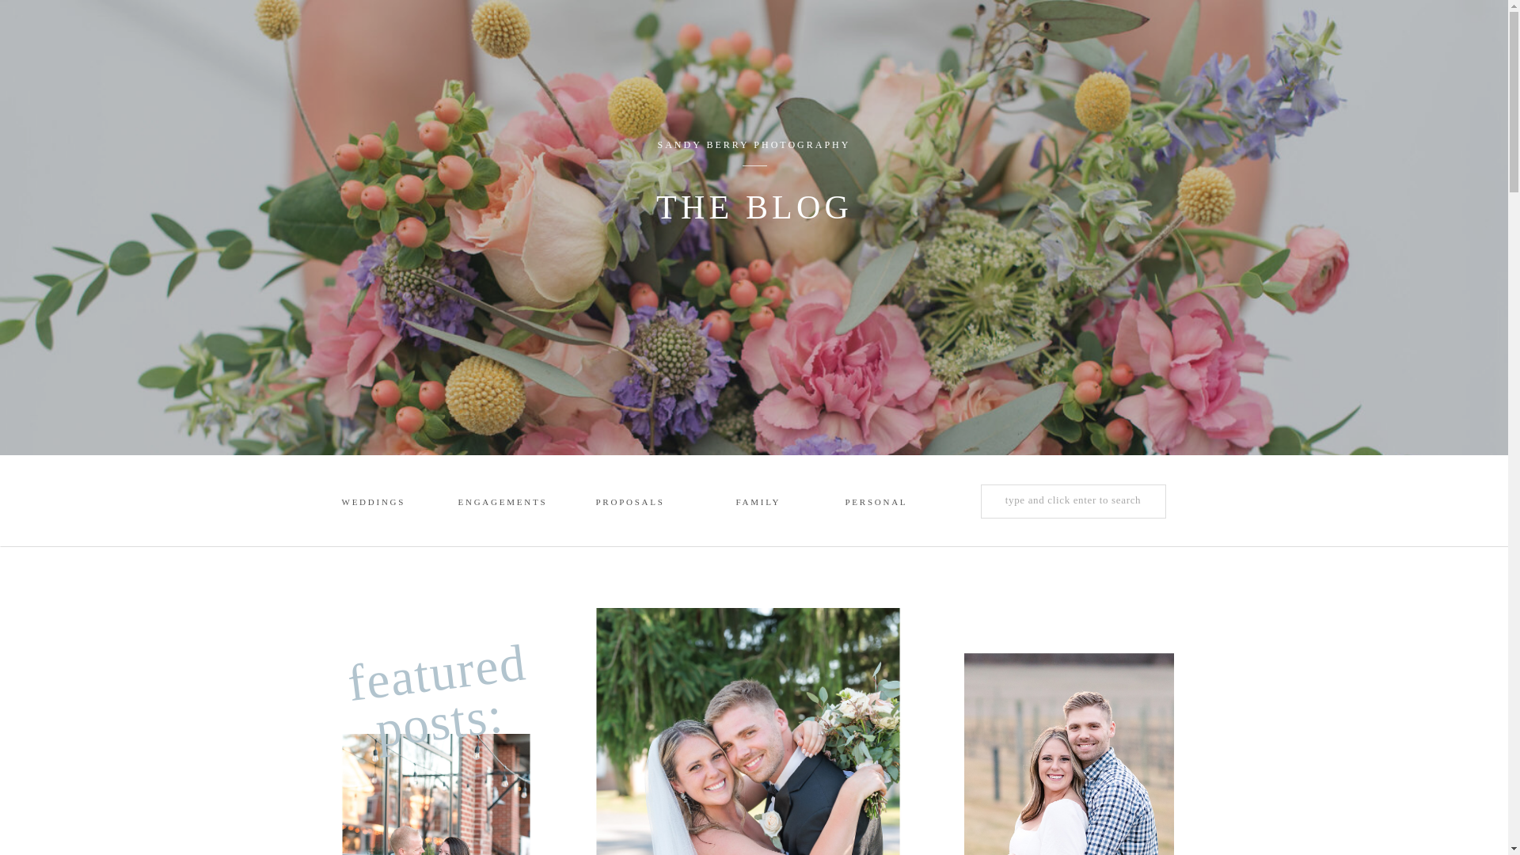  I want to click on WEDDINGS, so click(373, 503).